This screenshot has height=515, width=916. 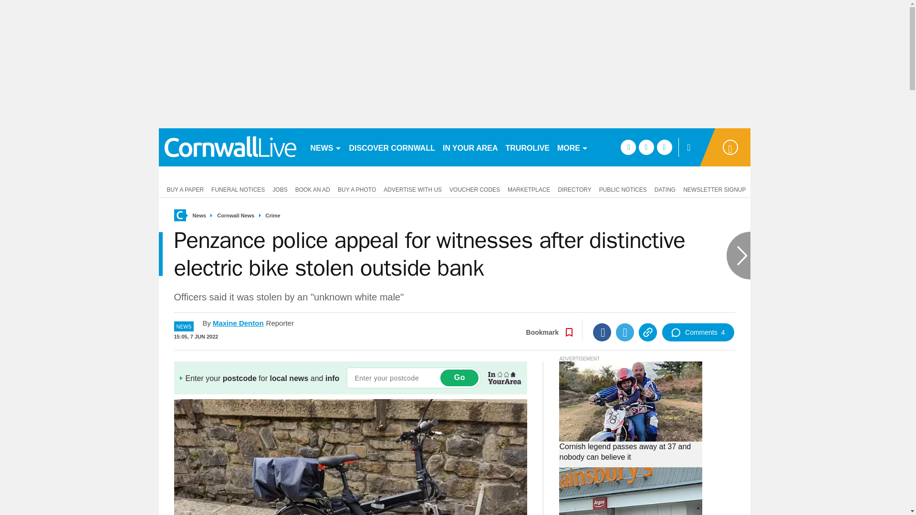 What do you see at coordinates (392, 147) in the screenshot?
I see `DISCOVER CORNWALL` at bounding box center [392, 147].